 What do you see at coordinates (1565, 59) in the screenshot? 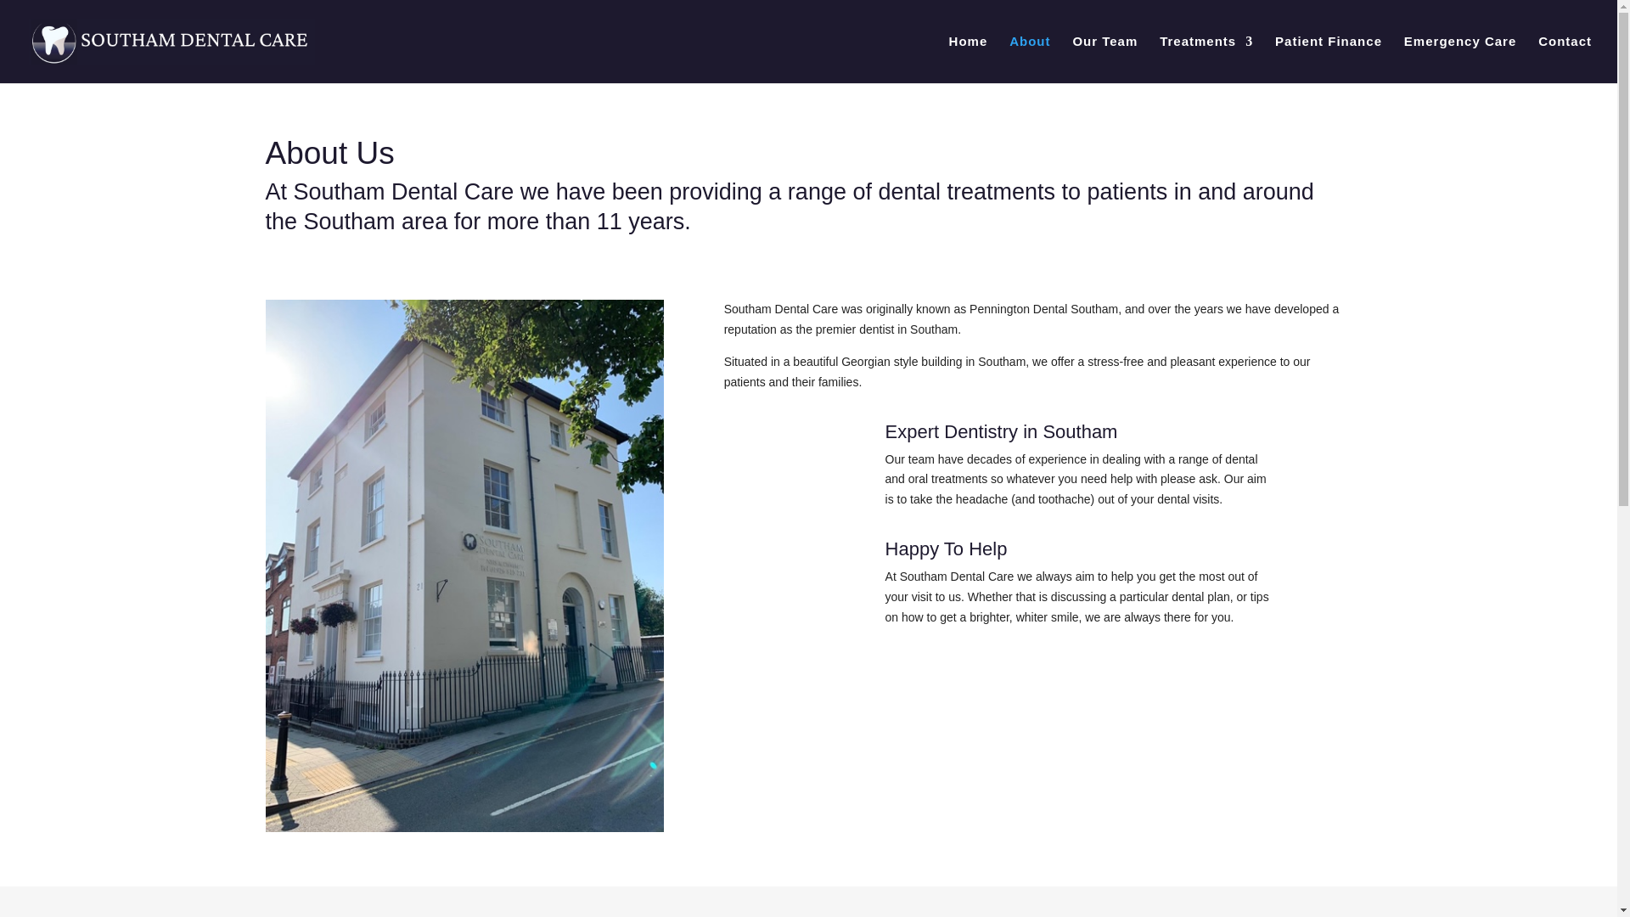
I see `Contact` at bounding box center [1565, 59].